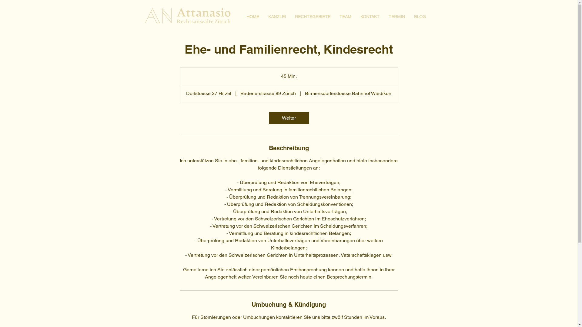  Describe the element at coordinates (345, 16) in the screenshot. I see `TEAM` at that location.